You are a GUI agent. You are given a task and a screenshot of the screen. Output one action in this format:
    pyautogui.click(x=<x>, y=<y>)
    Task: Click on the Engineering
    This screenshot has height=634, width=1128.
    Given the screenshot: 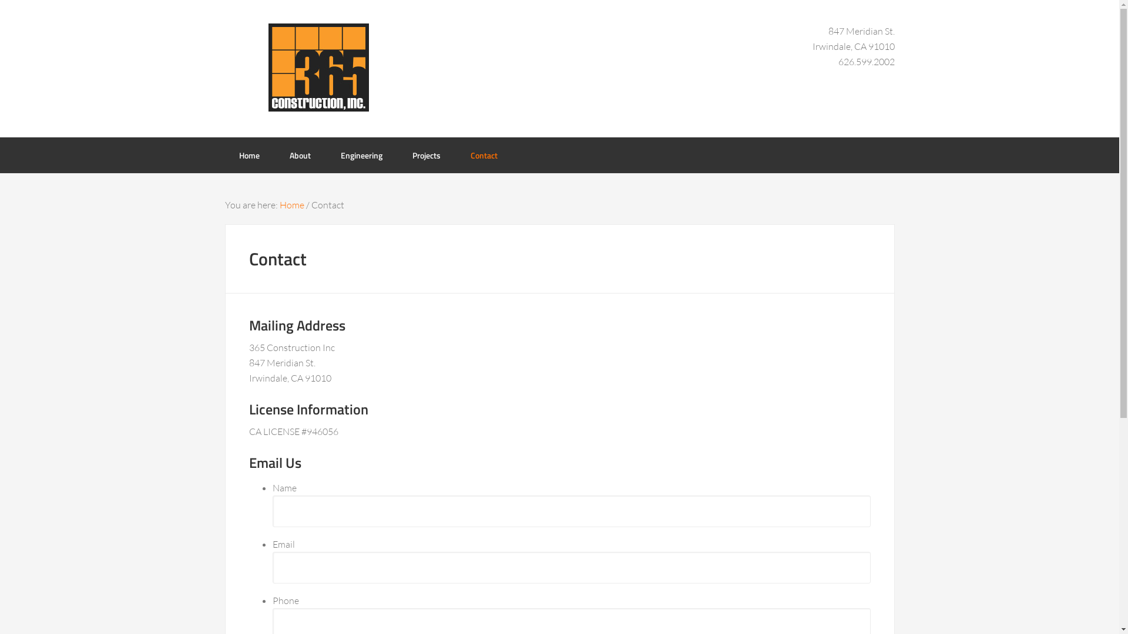 What is the action you would take?
    pyautogui.click(x=362, y=155)
    